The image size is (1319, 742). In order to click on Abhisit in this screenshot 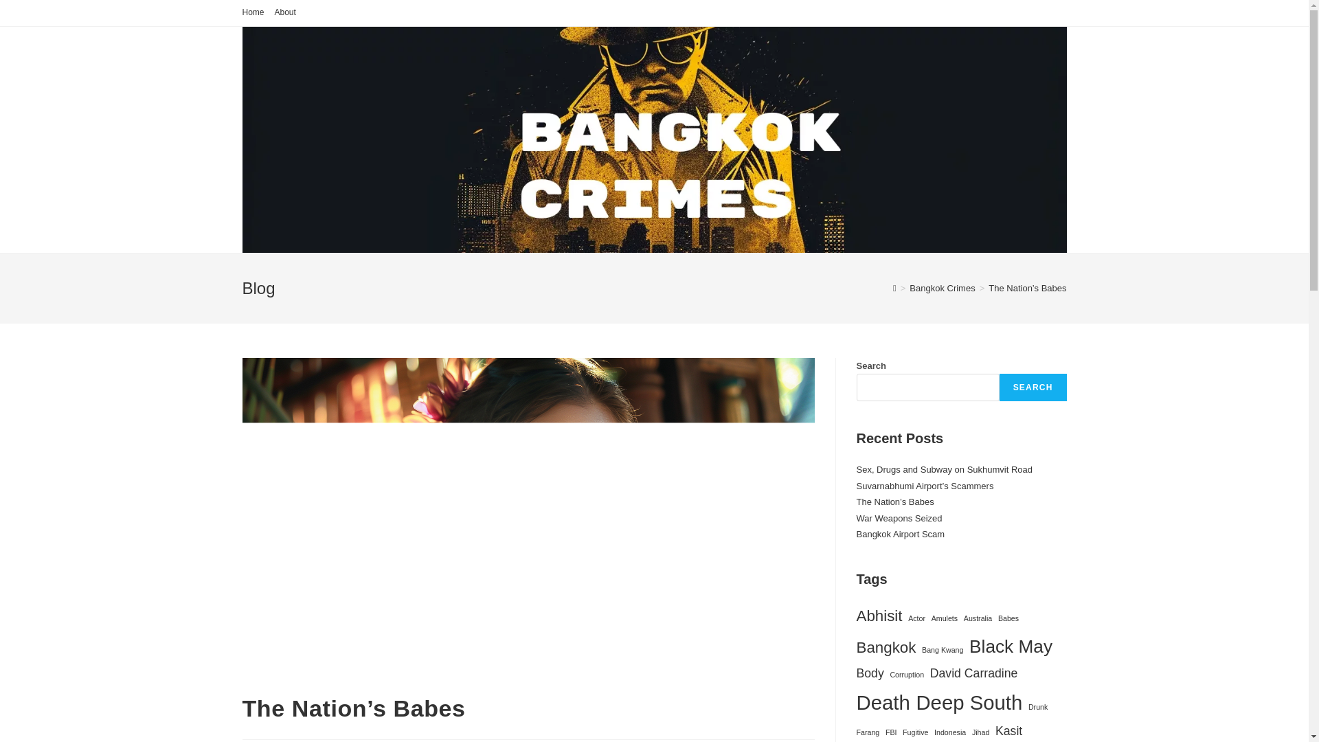, I will do `click(879, 616)`.